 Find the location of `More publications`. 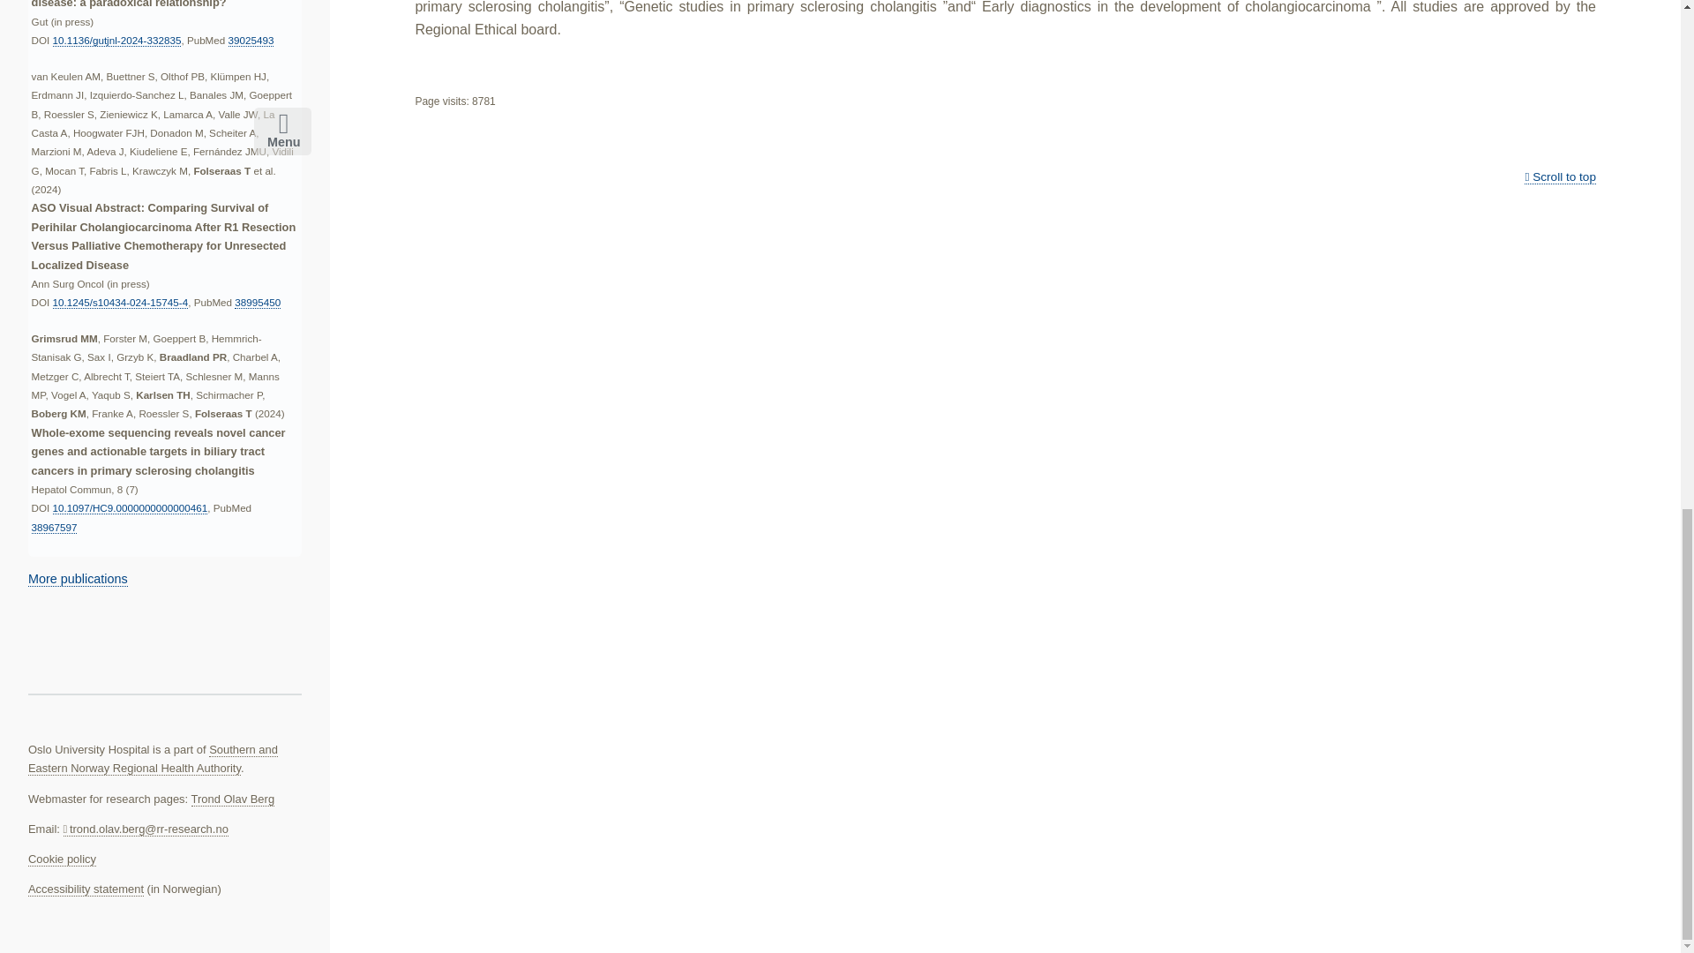

More publications is located at coordinates (78, 579).